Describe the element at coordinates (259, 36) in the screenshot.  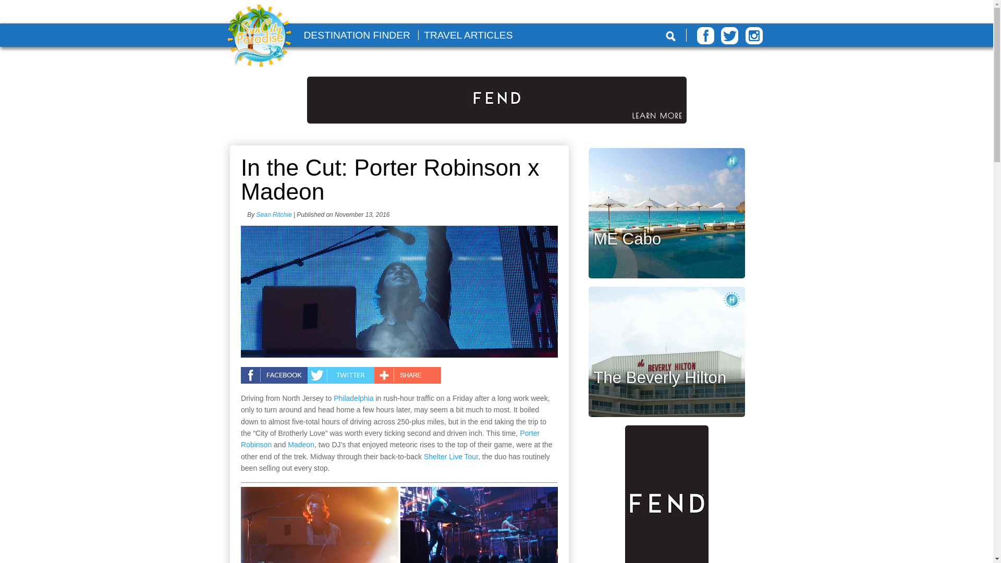
I see `SunCity Paradise` at that location.